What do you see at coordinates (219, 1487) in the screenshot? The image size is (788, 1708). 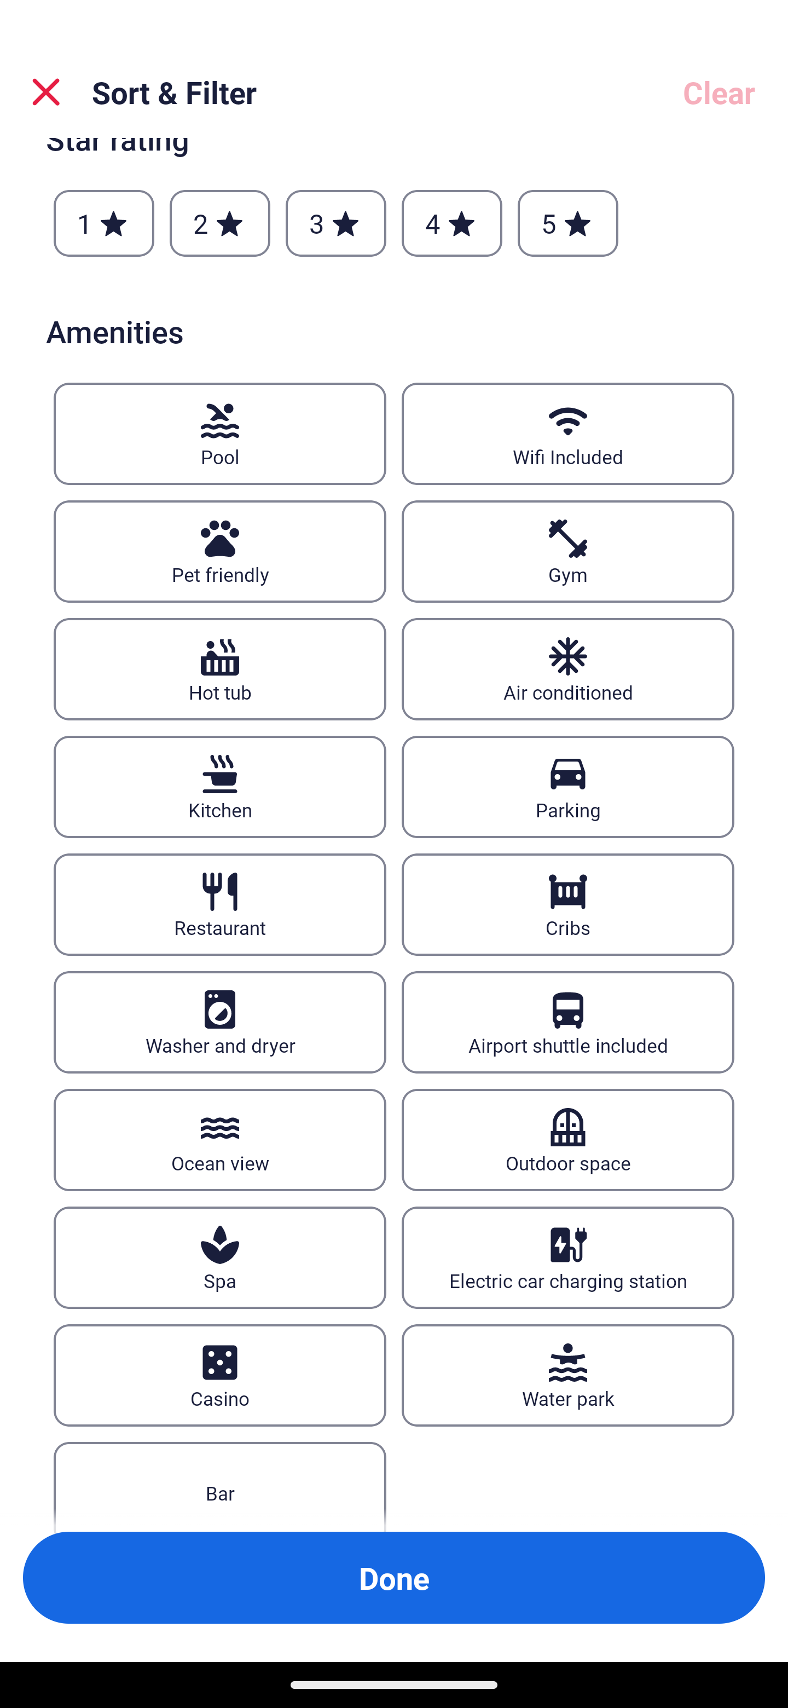 I see `Bar` at bounding box center [219, 1487].